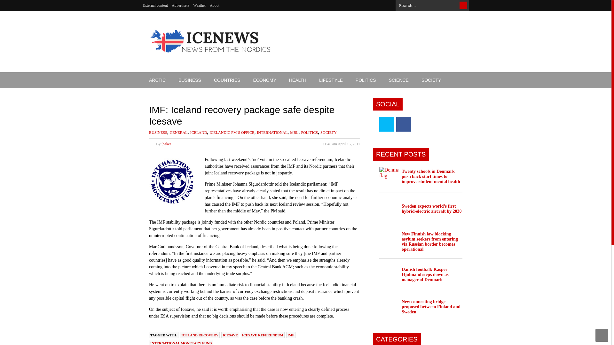 This screenshot has height=345, width=614. Describe the element at coordinates (227, 80) in the screenshot. I see `COUNTRIES` at that location.